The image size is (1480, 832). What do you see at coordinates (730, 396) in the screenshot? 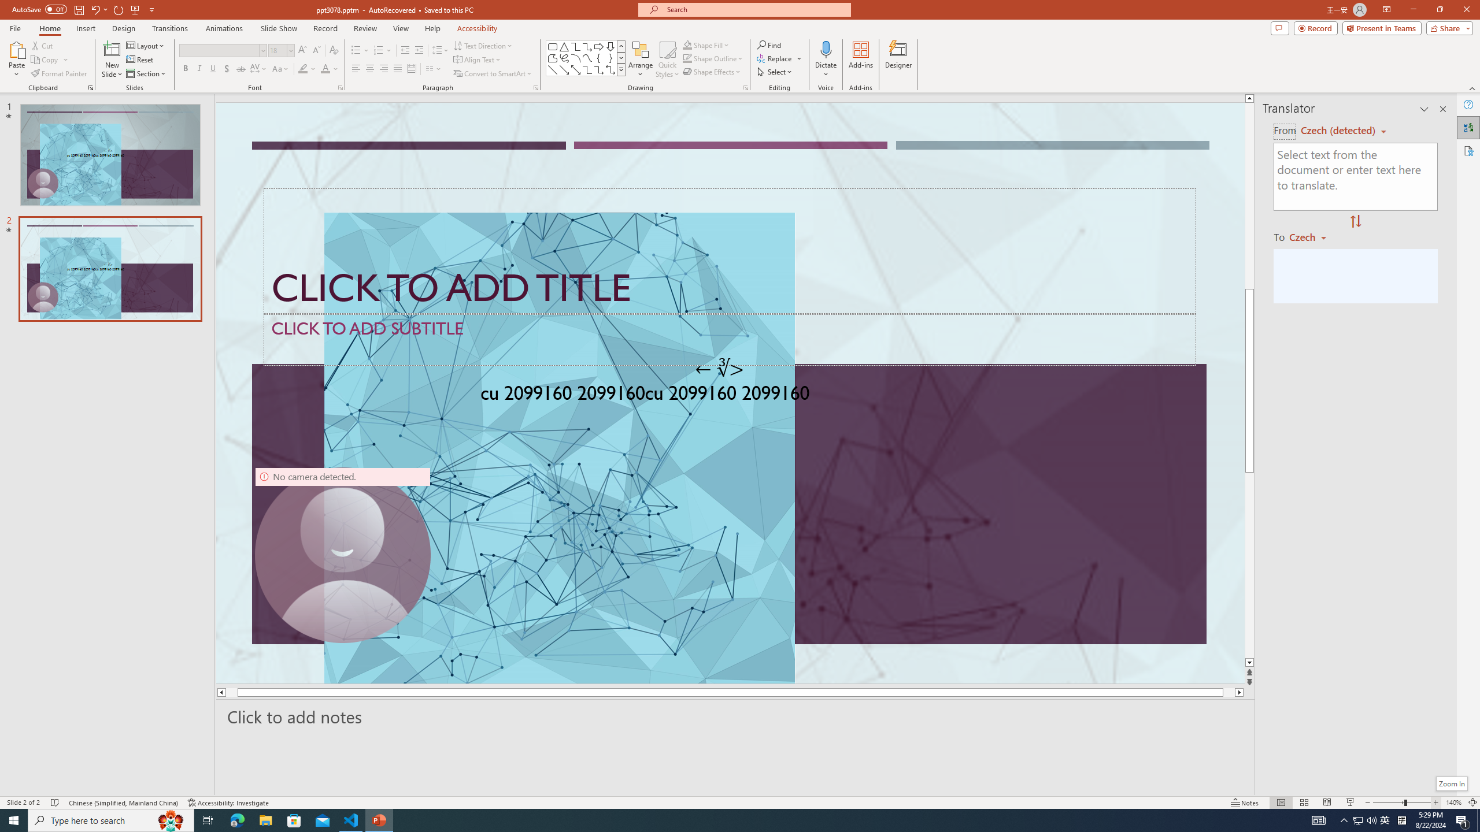
I see `TextBox 61` at bounding box center [730, 396].